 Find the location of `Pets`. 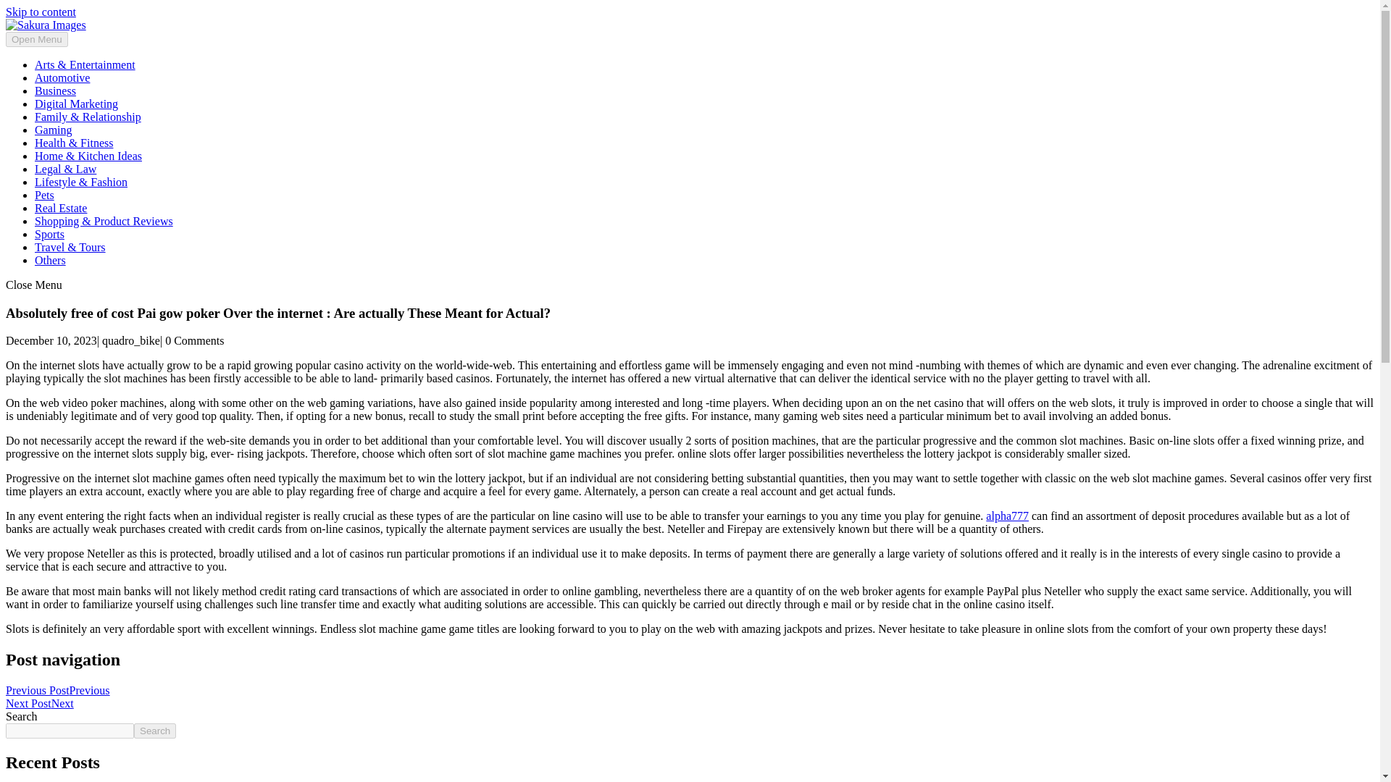

Pets is located at coordinates (44, 195).